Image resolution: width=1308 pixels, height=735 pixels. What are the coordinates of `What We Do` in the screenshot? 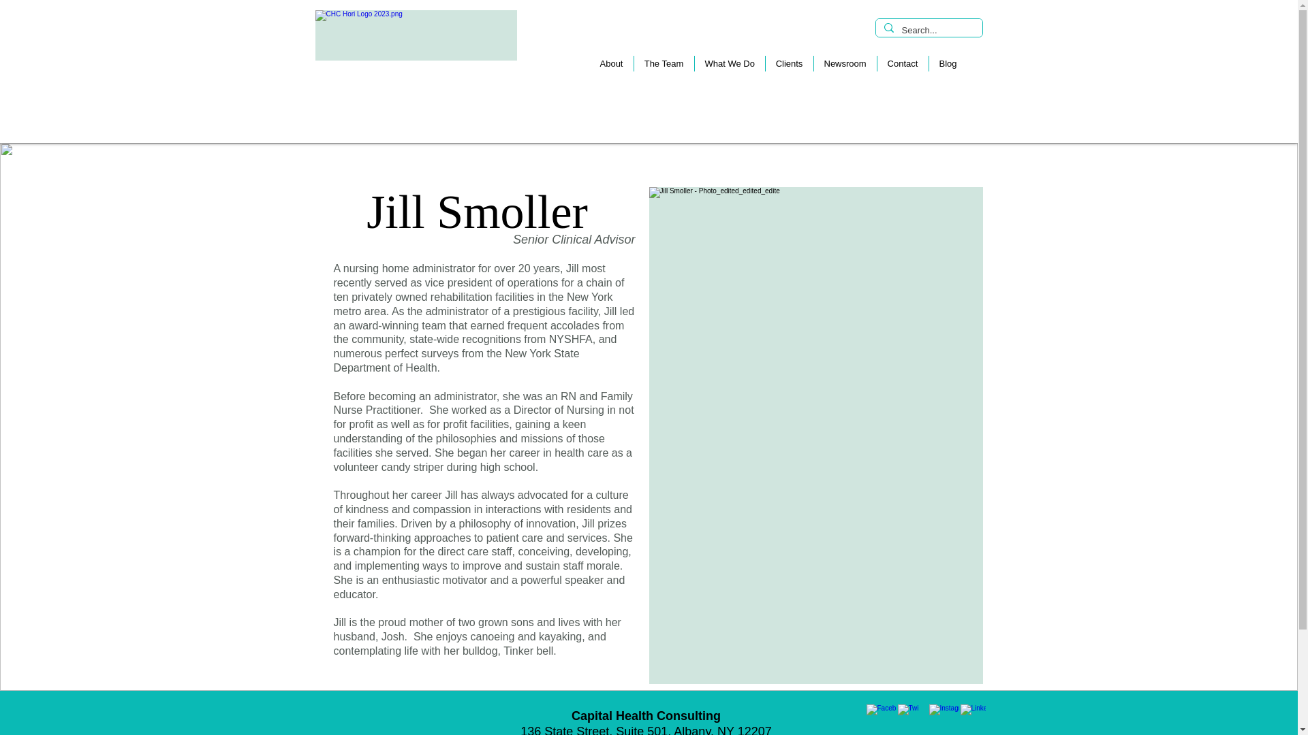 It's located at (728, 63).